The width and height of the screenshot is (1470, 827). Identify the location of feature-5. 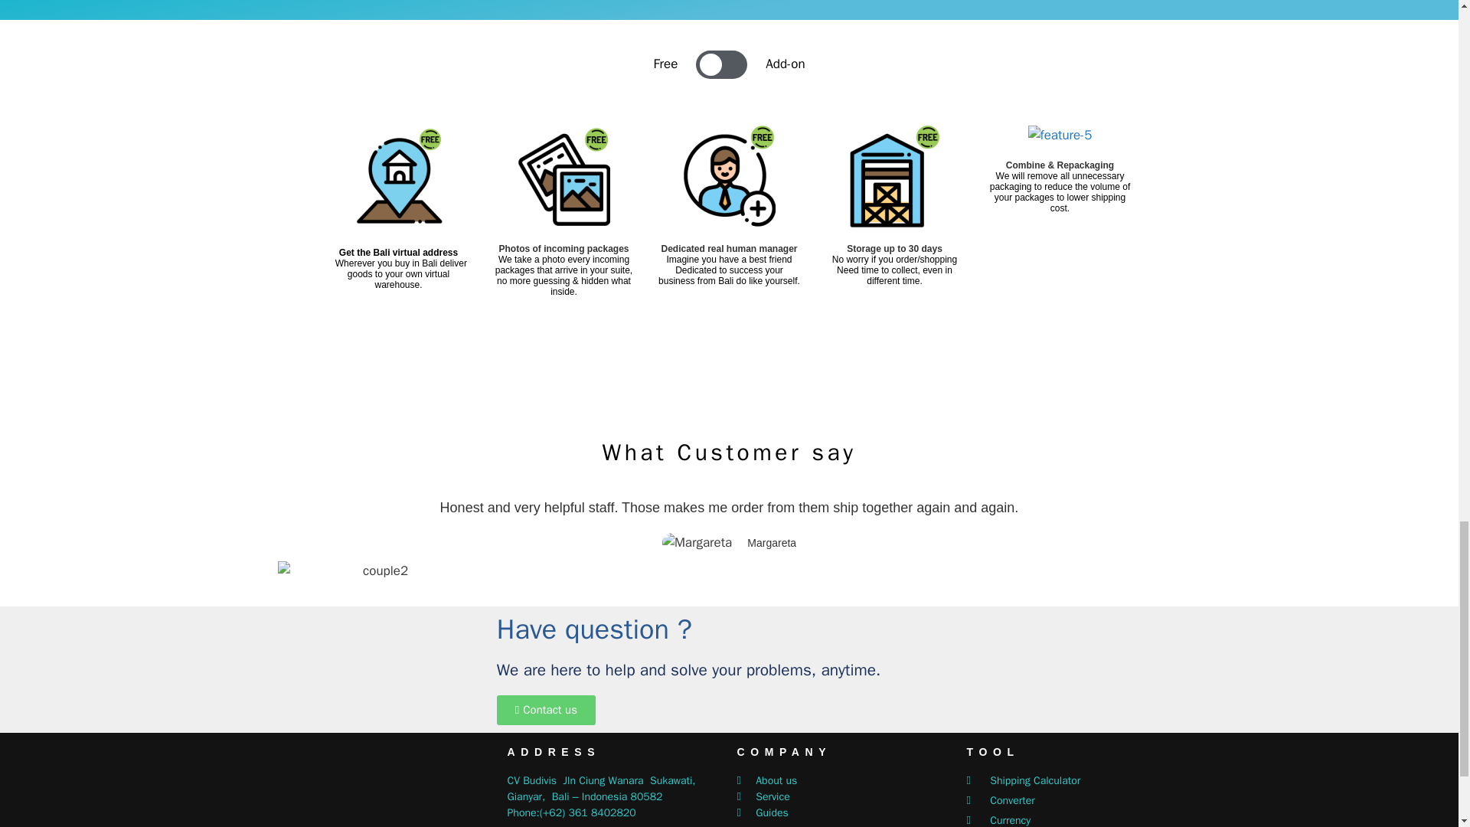
(1060, 136).